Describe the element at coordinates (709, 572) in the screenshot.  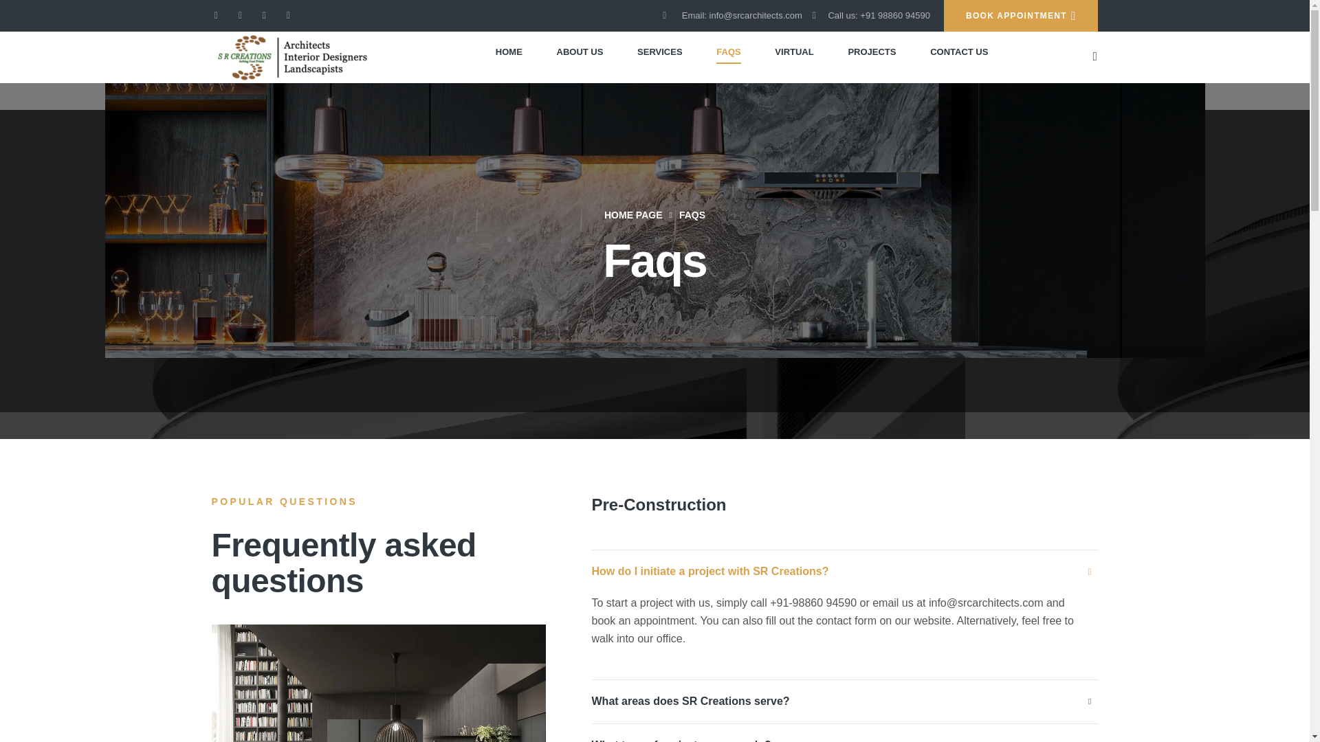
I see `How do I initiate a project with SR Creations?` at that location.